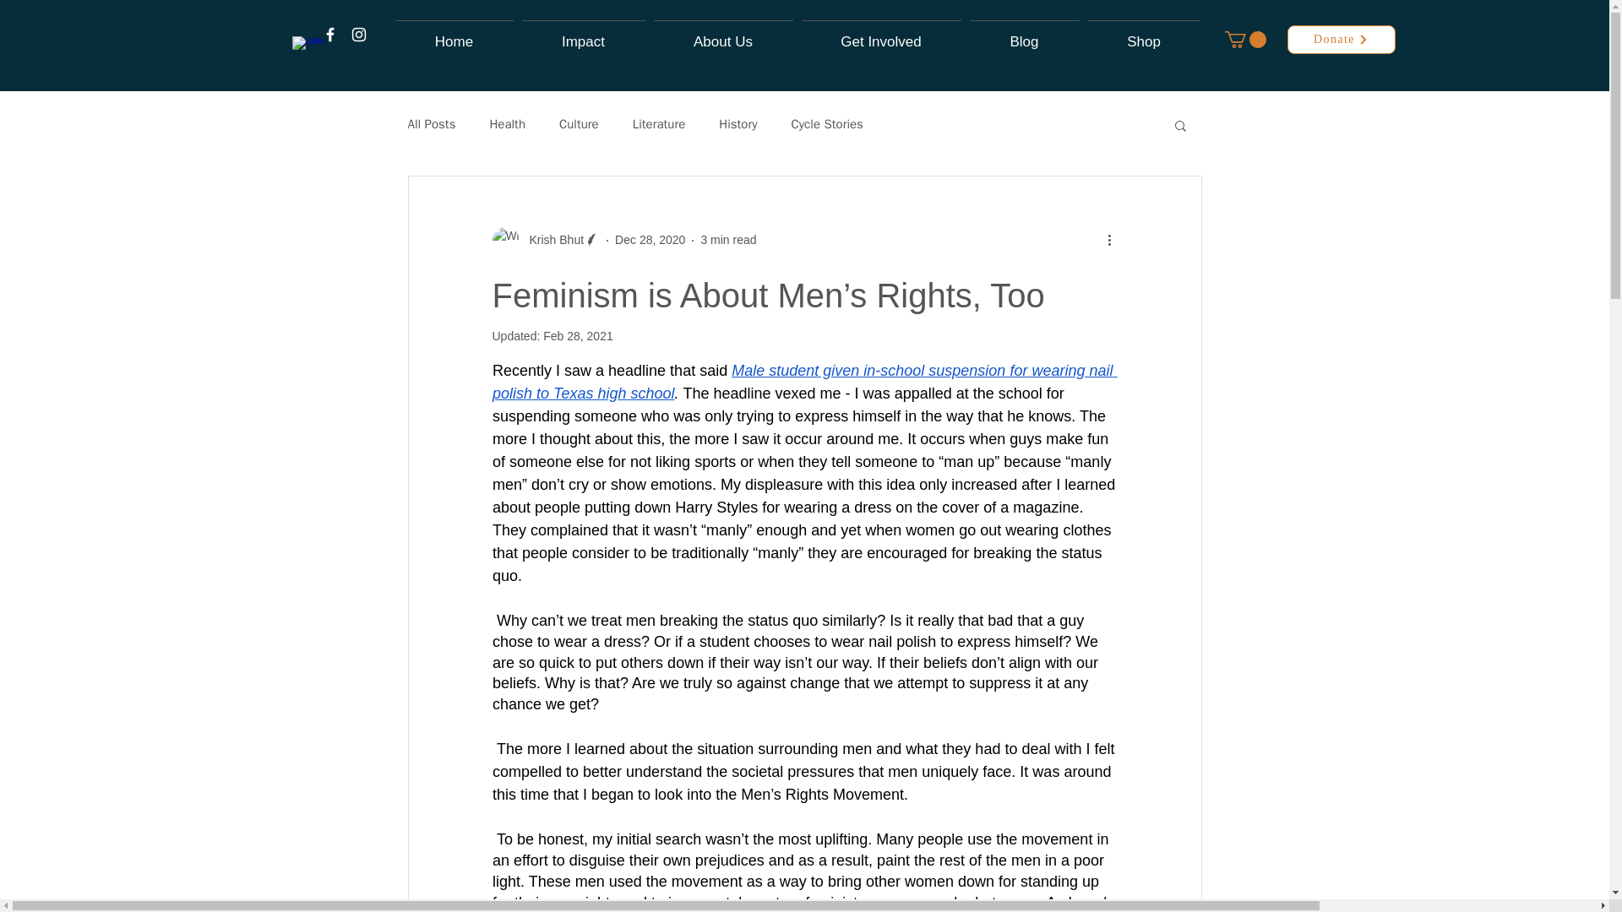 This screenshot has width=1622, height=912. Describe the element at coordinates (583, 34) in the screenshot. I see `Impact` at that location.